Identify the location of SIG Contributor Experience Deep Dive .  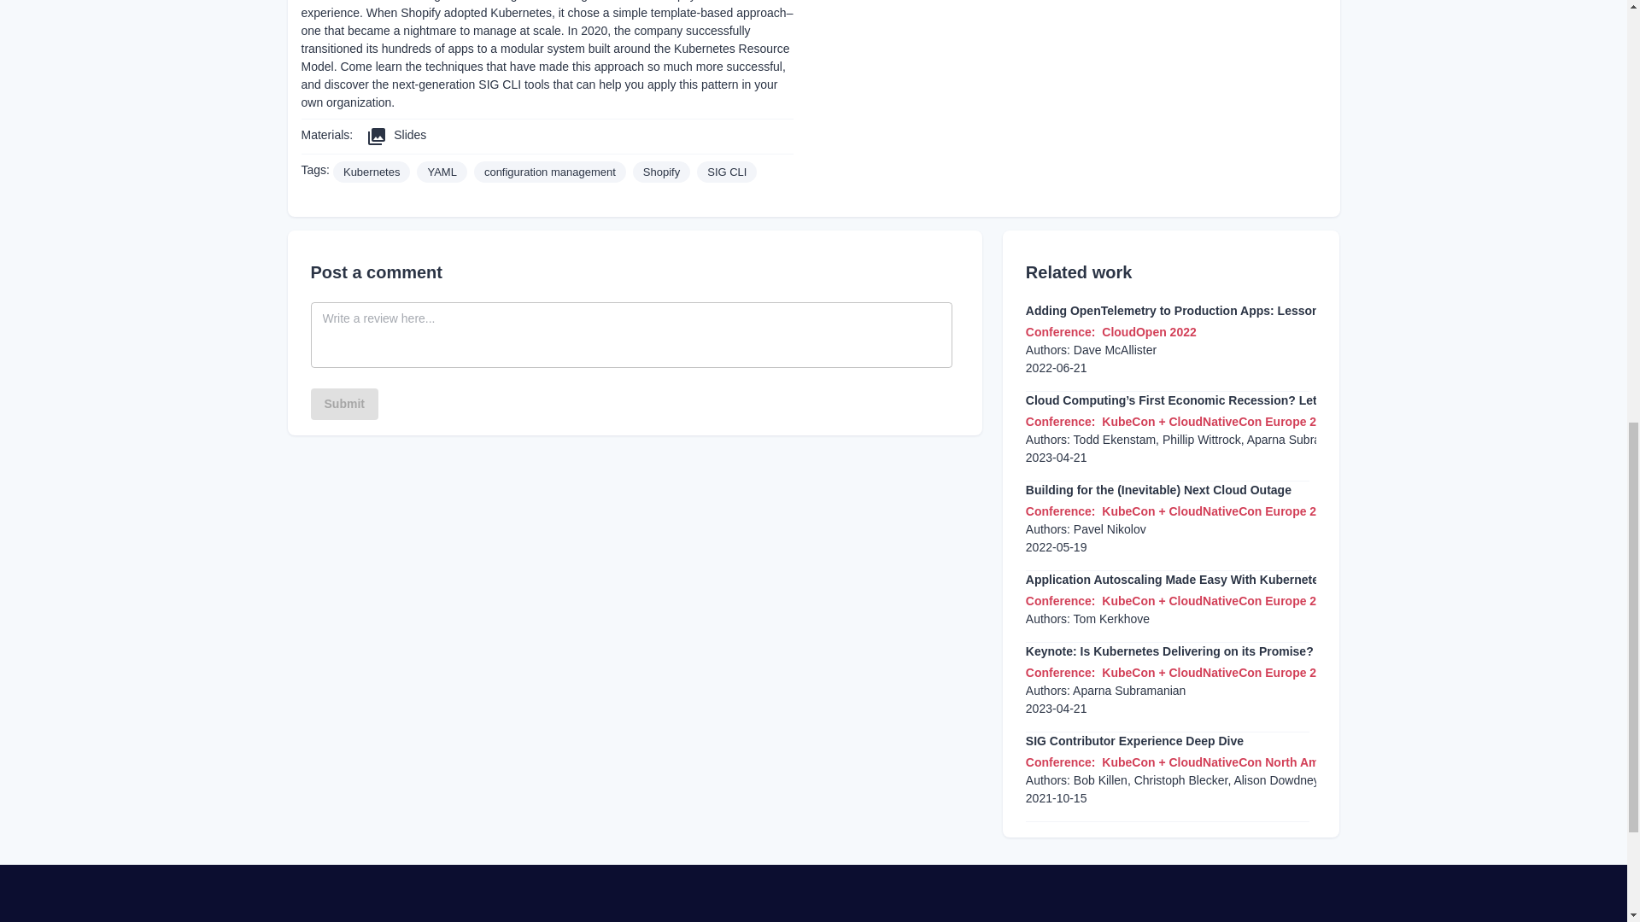
(1134, 741).